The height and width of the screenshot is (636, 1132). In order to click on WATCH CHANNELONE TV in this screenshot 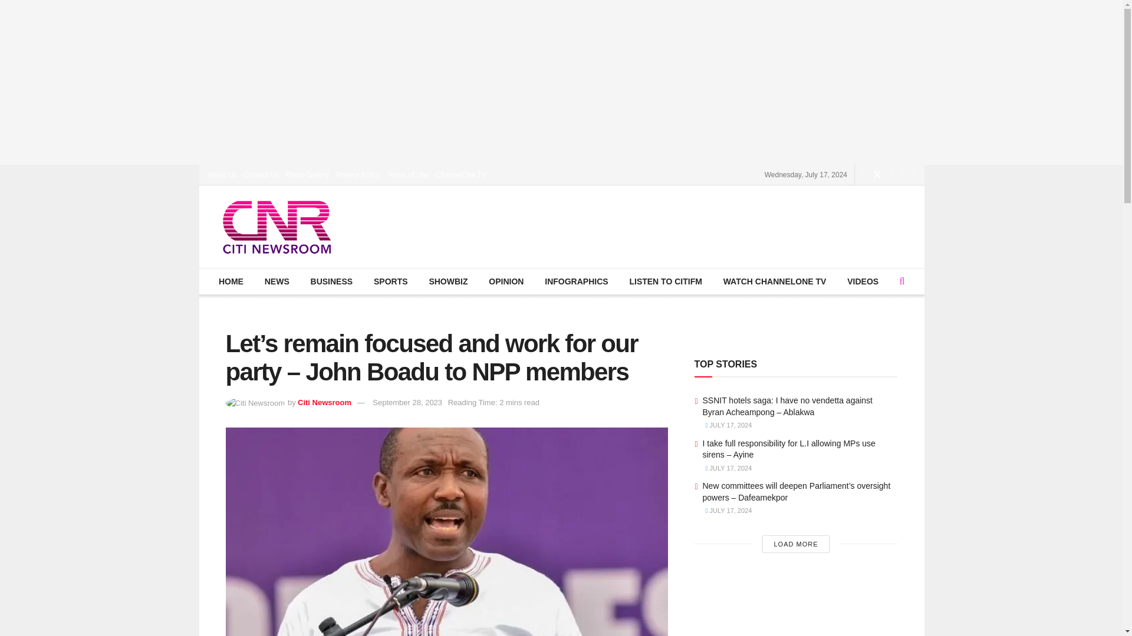, I will do `click(775, 281)`.